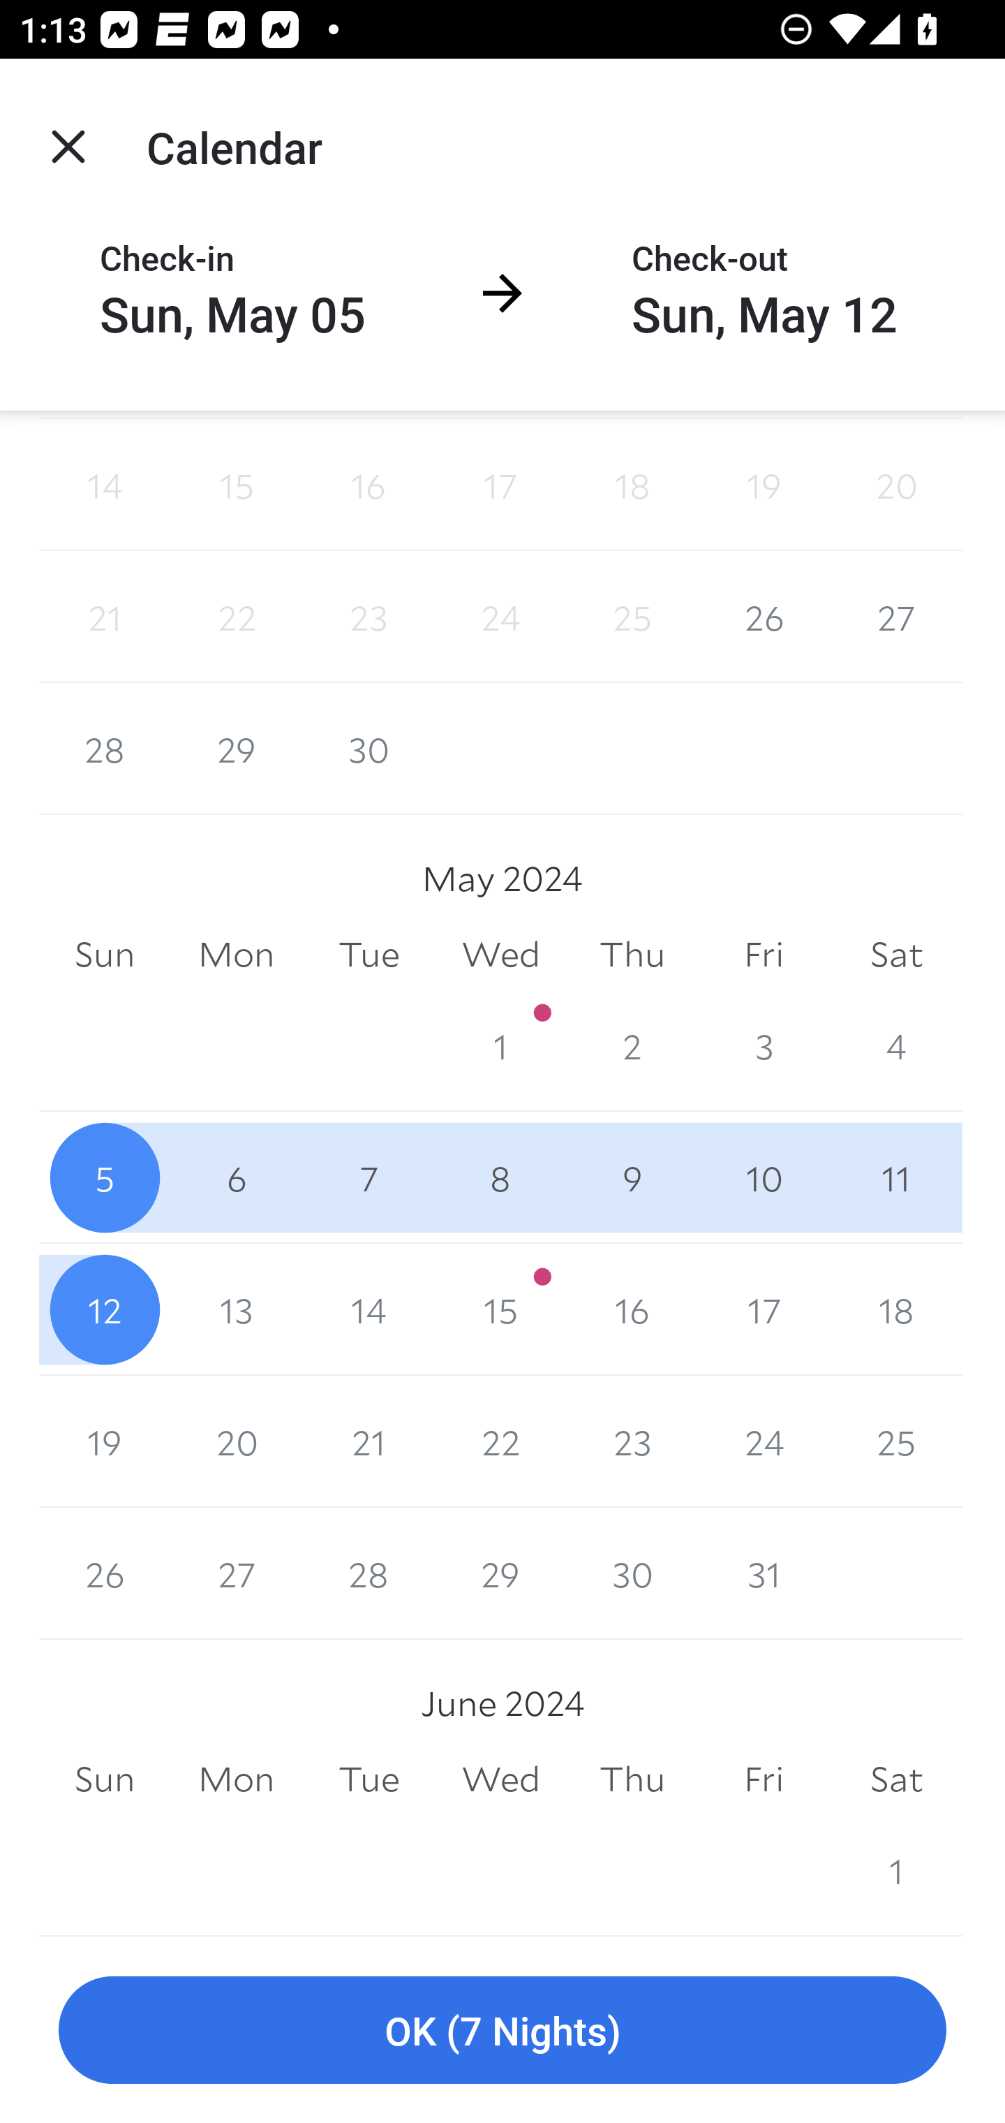 The height and width of the screenshot is (2123, 1005). Describe the element at coordinates (236, 1441) in the screenshot. I see `20 20 May 2024` at that location.